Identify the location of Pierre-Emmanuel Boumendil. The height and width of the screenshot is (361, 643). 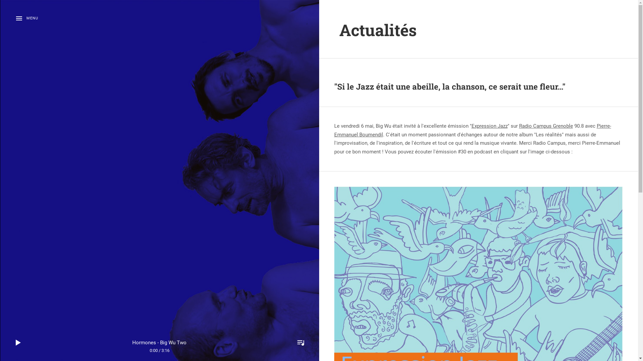
(473, 130).